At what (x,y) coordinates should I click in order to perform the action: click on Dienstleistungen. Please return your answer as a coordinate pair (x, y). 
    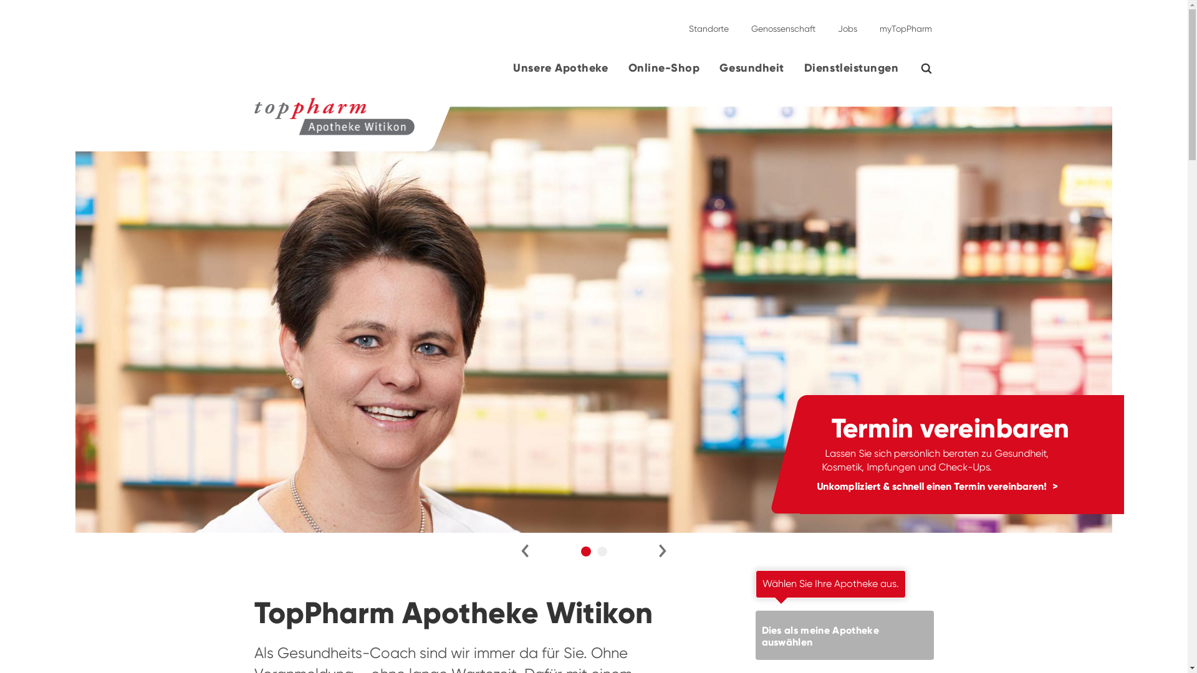
    Looking at the image, I should click on (852, 73).